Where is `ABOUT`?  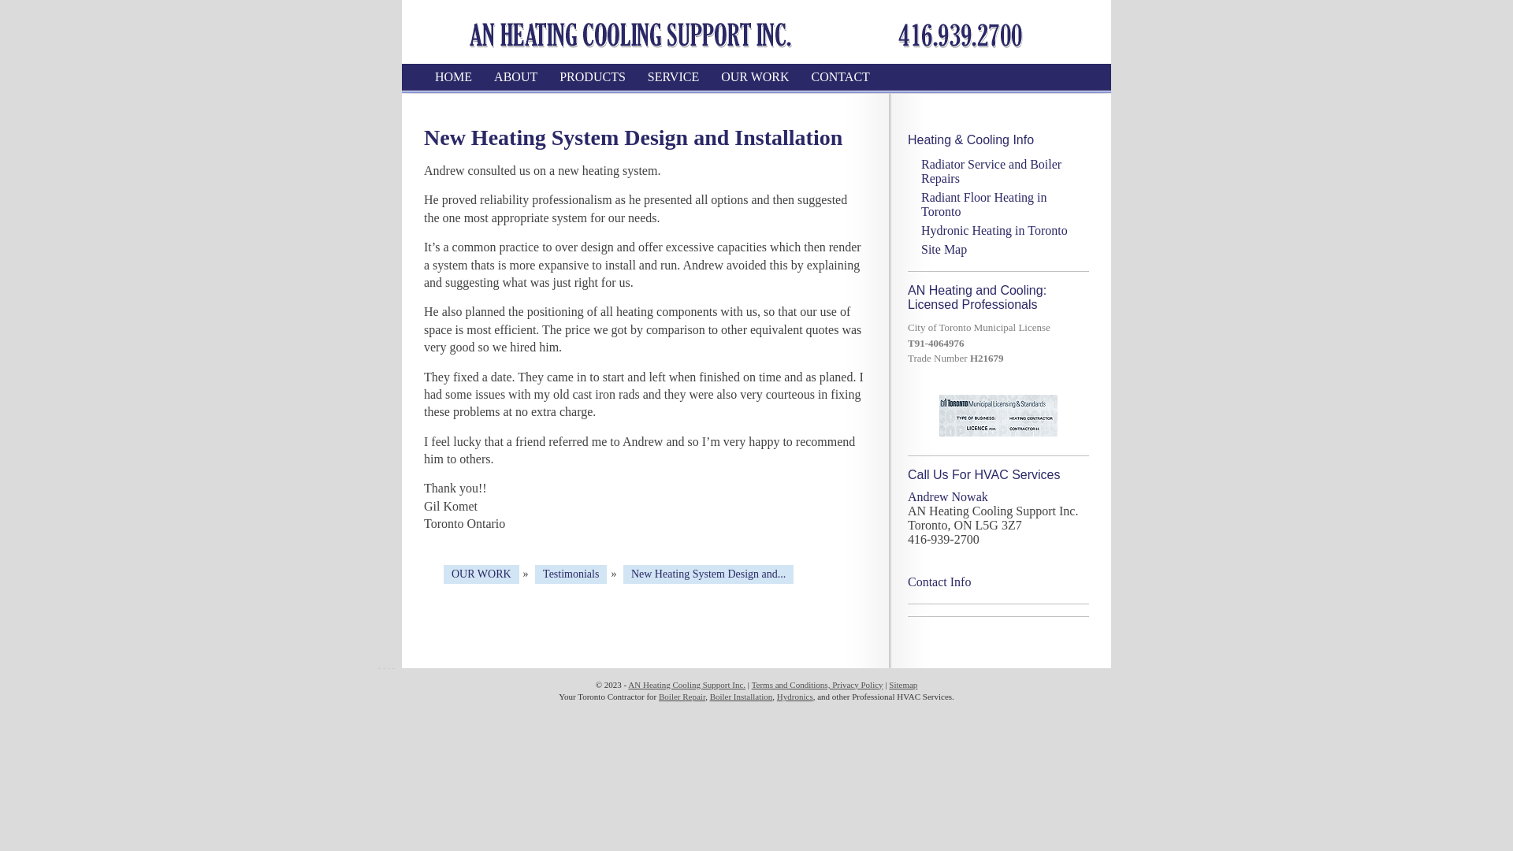
ABOUT is located at coordinates (515, 77).